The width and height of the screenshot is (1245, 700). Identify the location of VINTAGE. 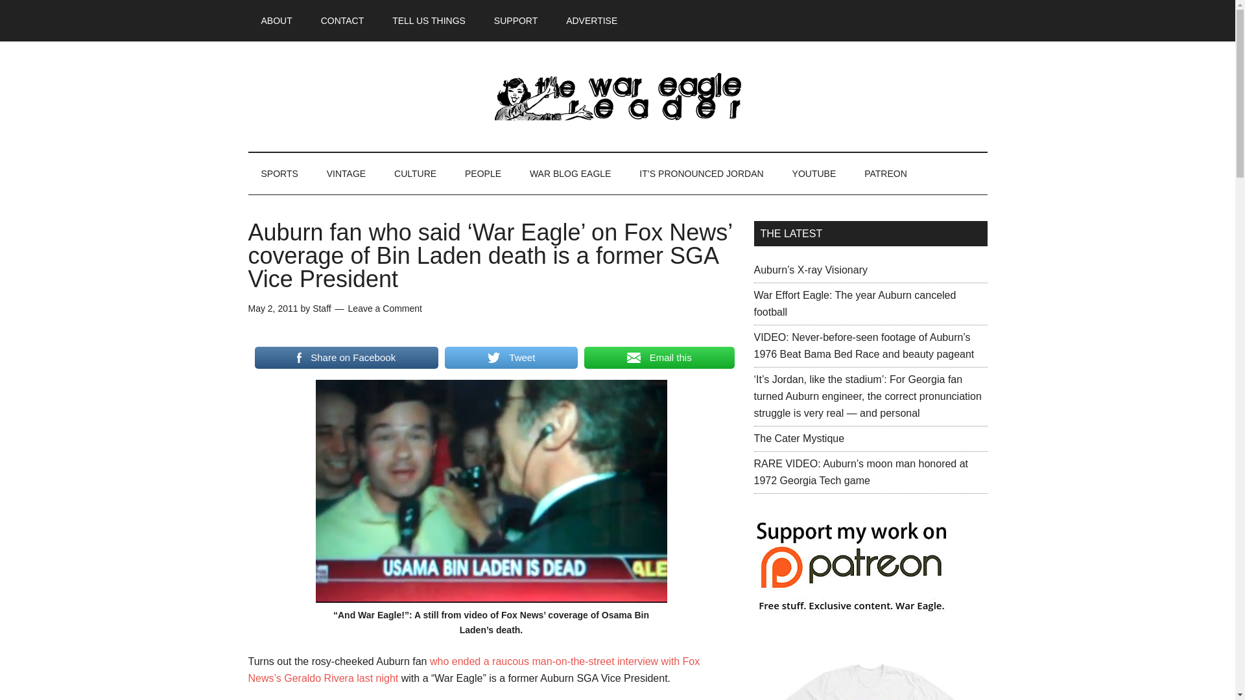
(346, 174).